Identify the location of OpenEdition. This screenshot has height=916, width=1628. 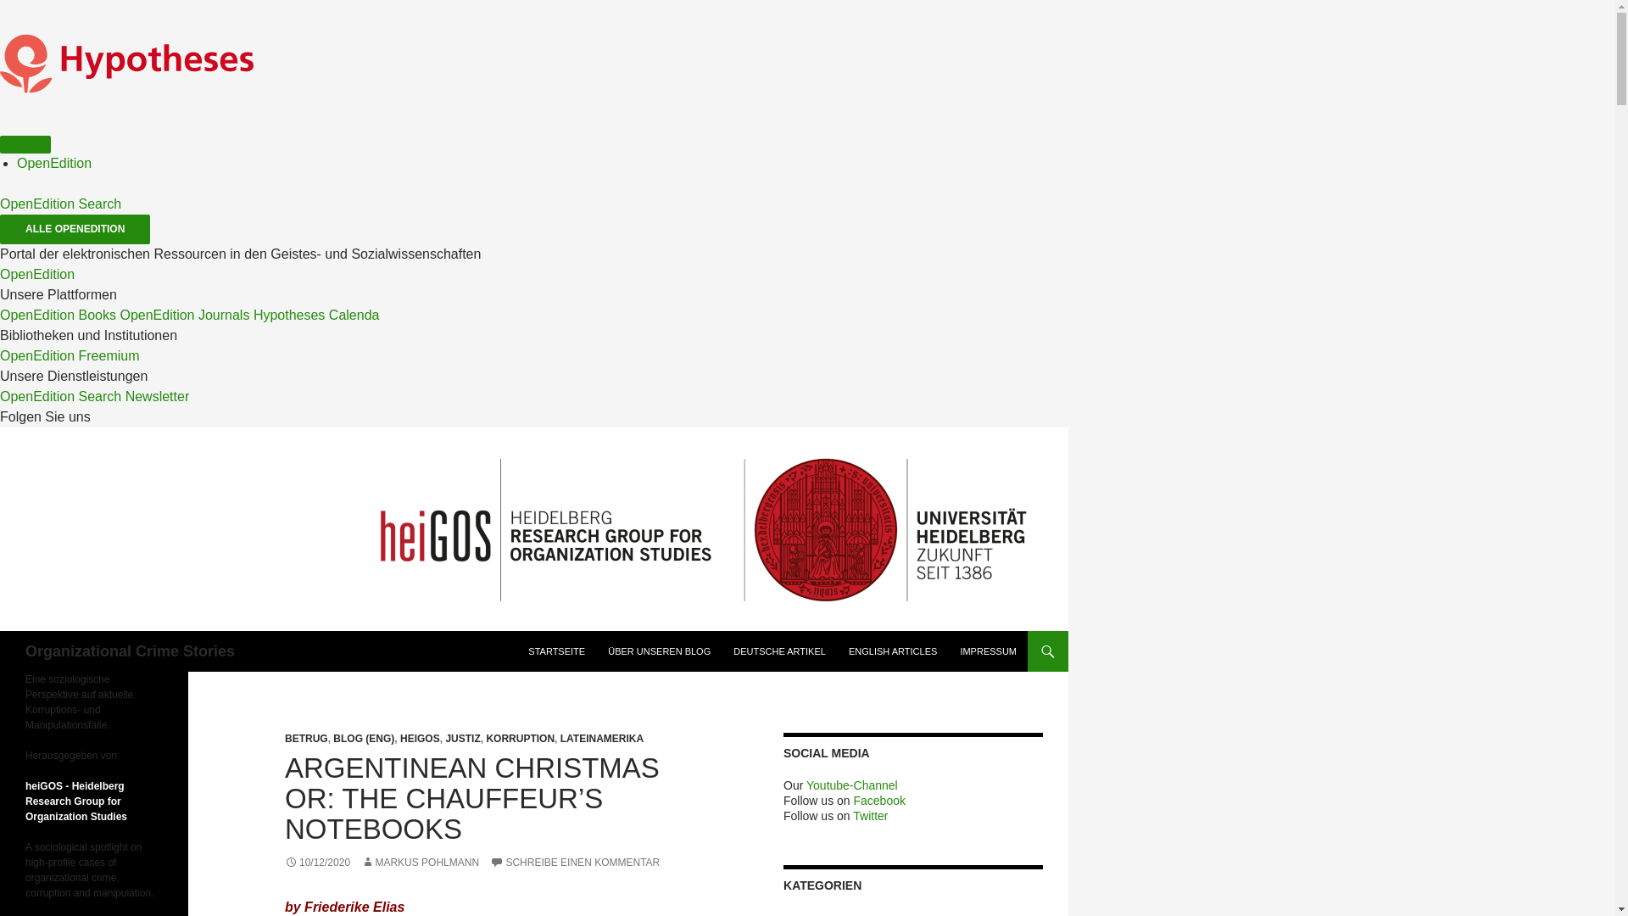
(53, 163).